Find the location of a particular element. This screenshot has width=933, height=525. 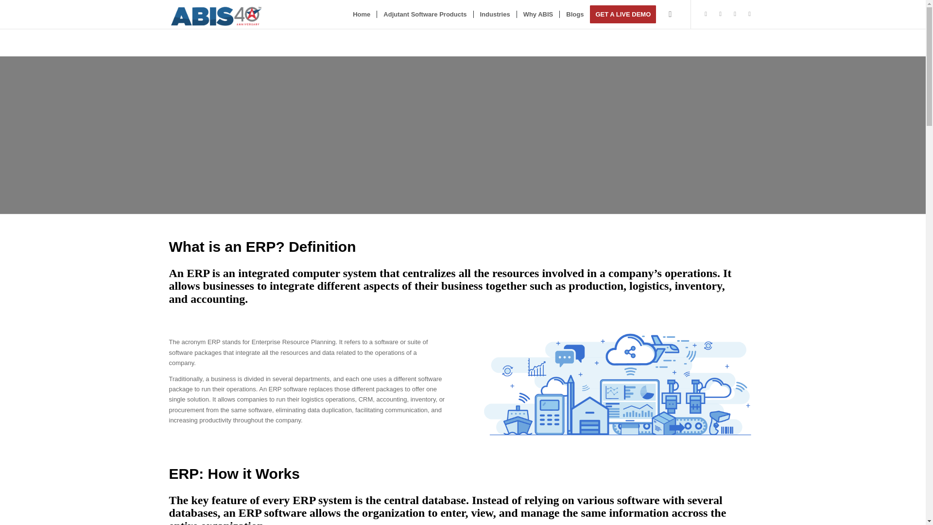

Twitter is located at coordinates (706, 14).